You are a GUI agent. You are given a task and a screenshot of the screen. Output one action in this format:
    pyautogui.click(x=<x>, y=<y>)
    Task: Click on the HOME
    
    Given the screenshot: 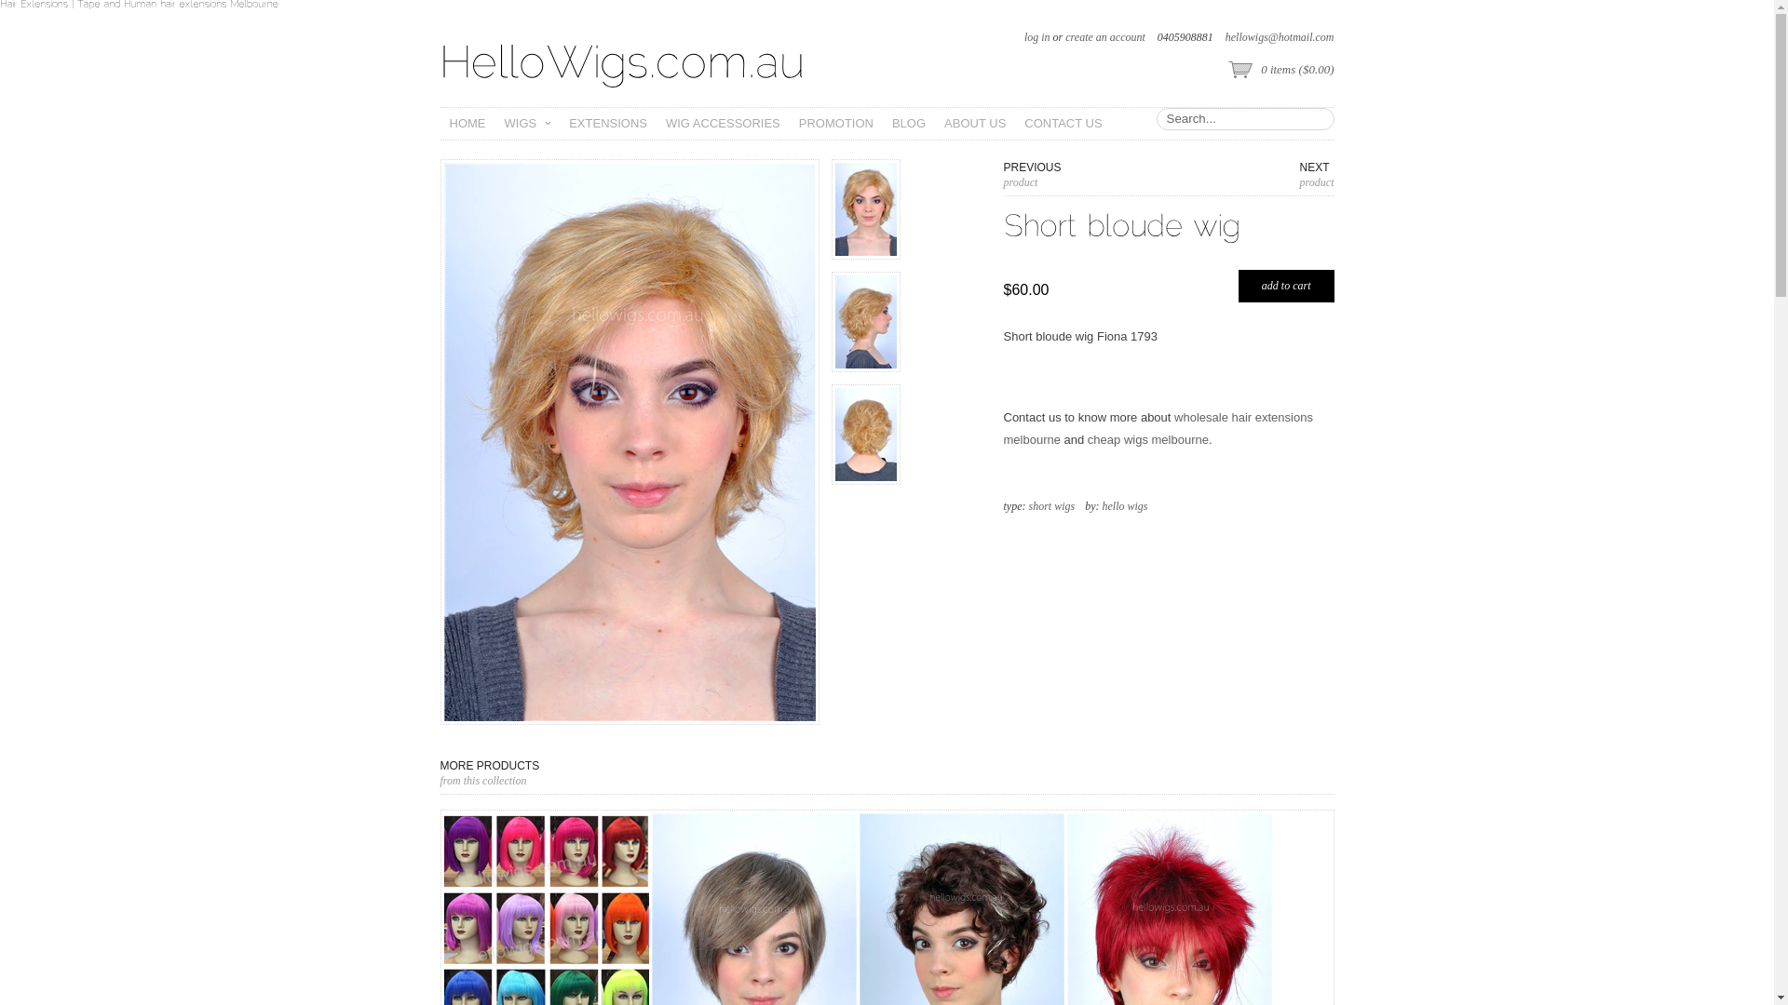 What is the action you would take?
    pyautogui.click(x=467, y=124)
    